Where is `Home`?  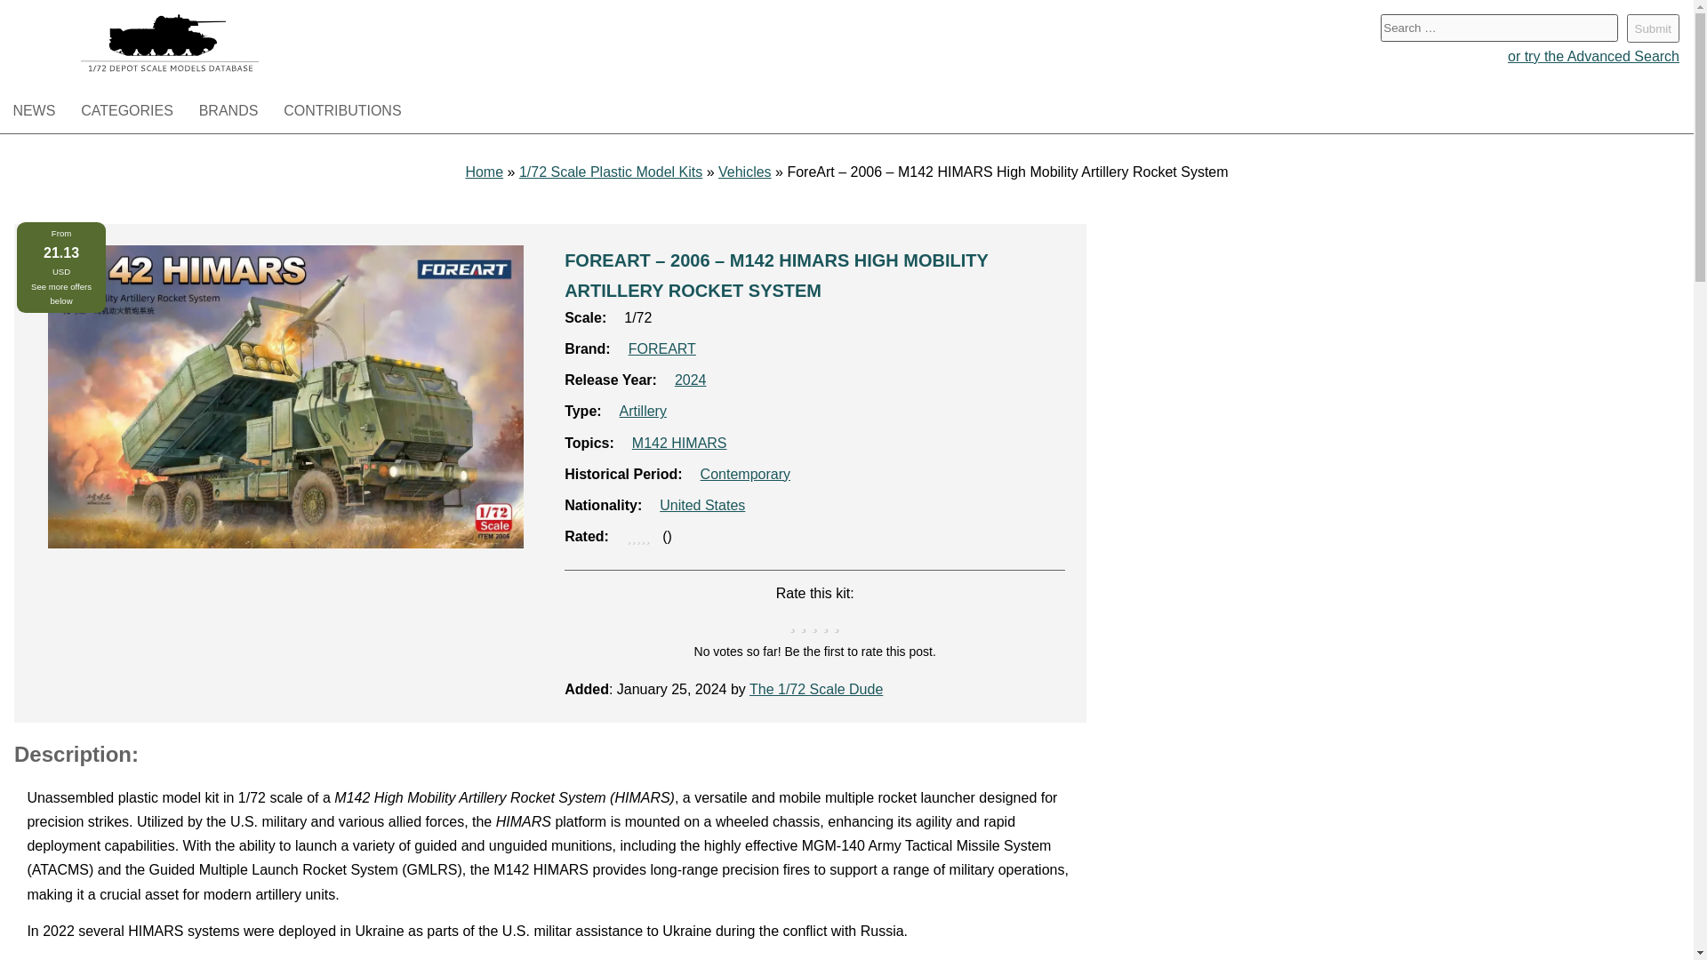 Home is located at coordinates (484, 171).